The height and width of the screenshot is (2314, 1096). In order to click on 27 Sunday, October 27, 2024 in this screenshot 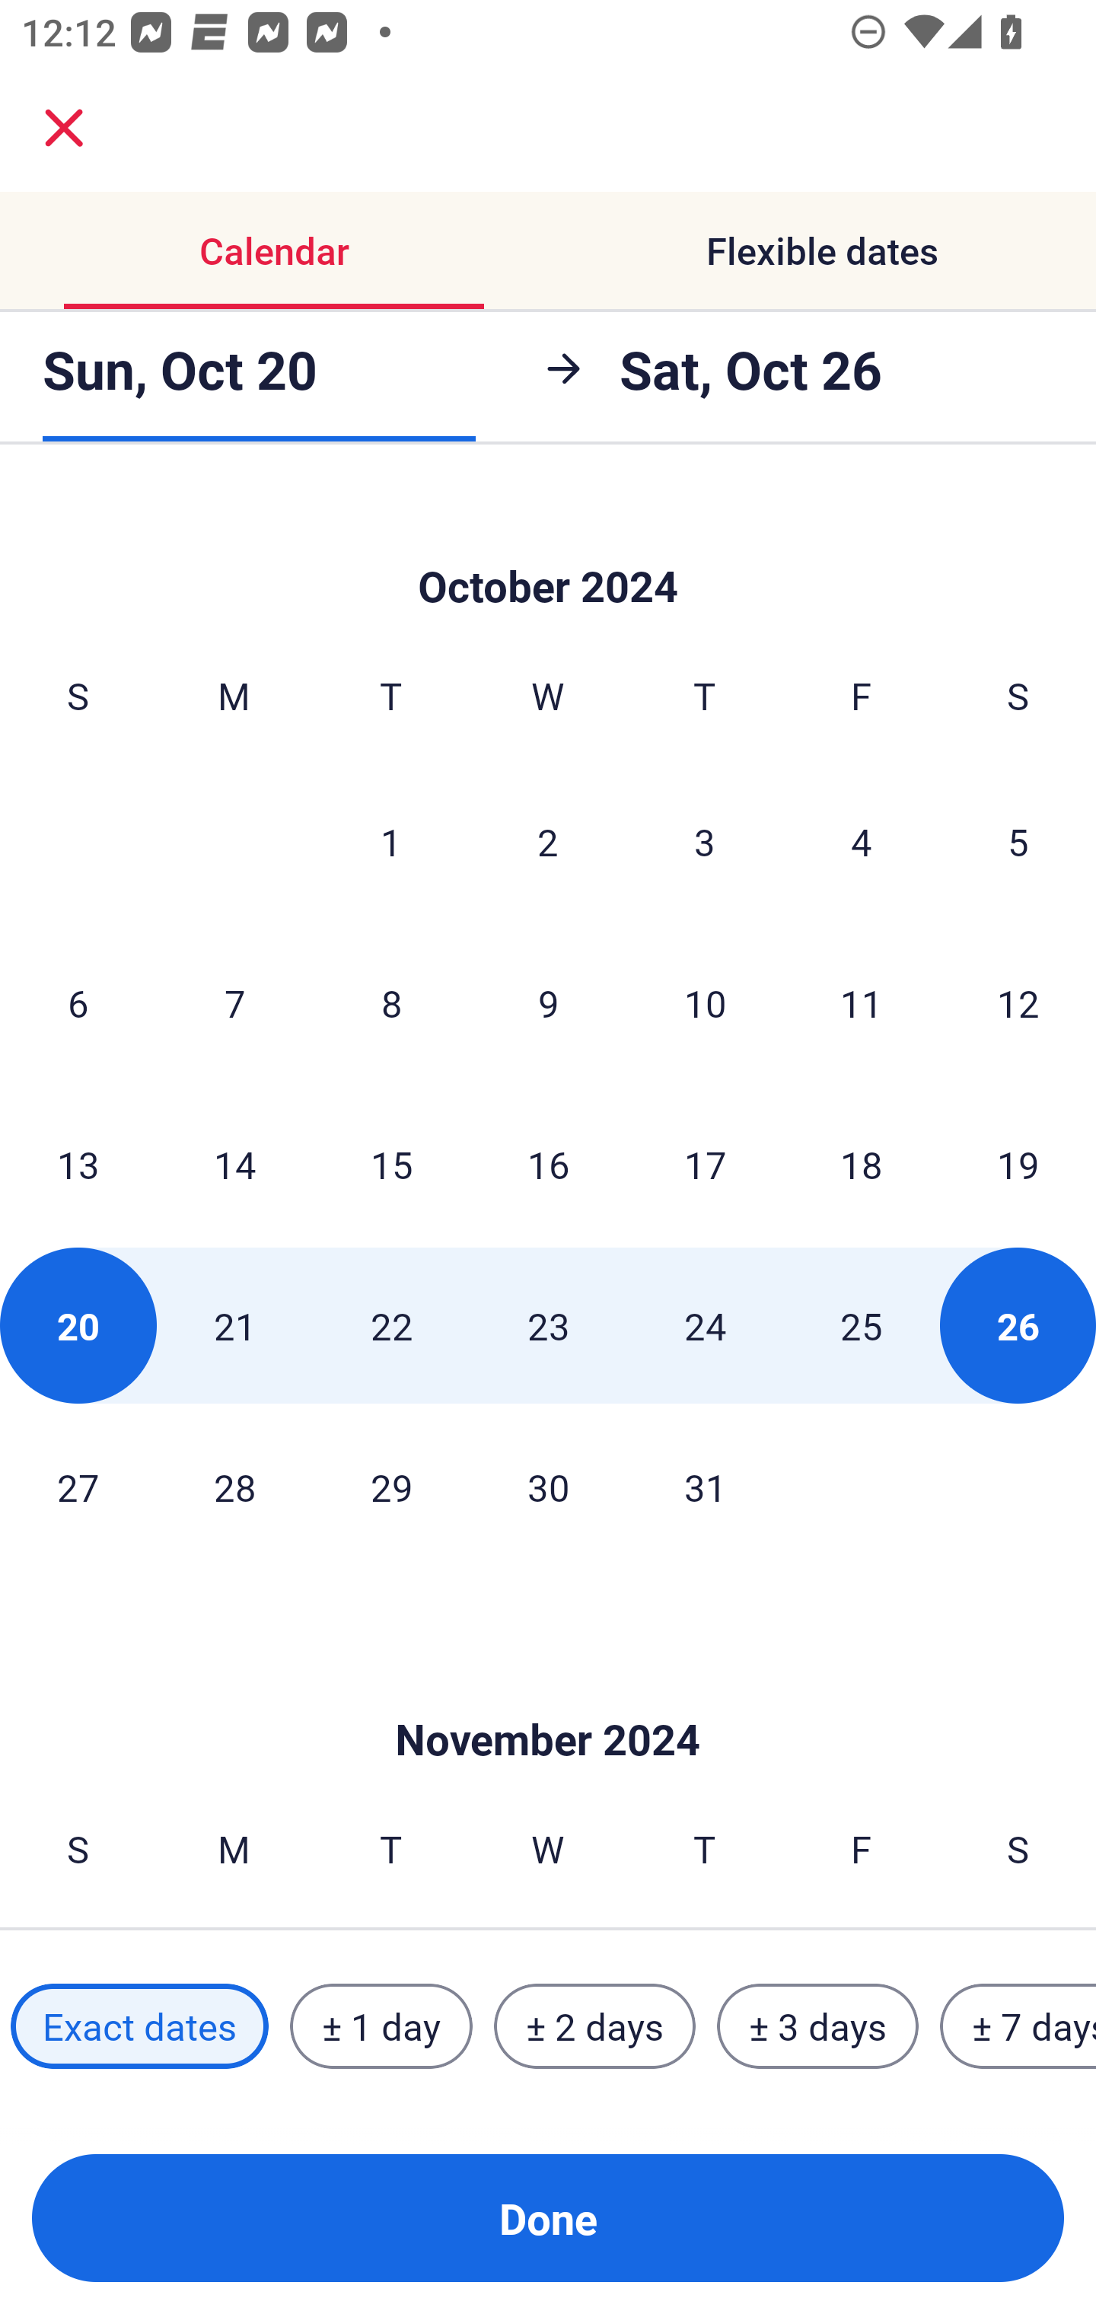, I will do `click(78, 1487)`.